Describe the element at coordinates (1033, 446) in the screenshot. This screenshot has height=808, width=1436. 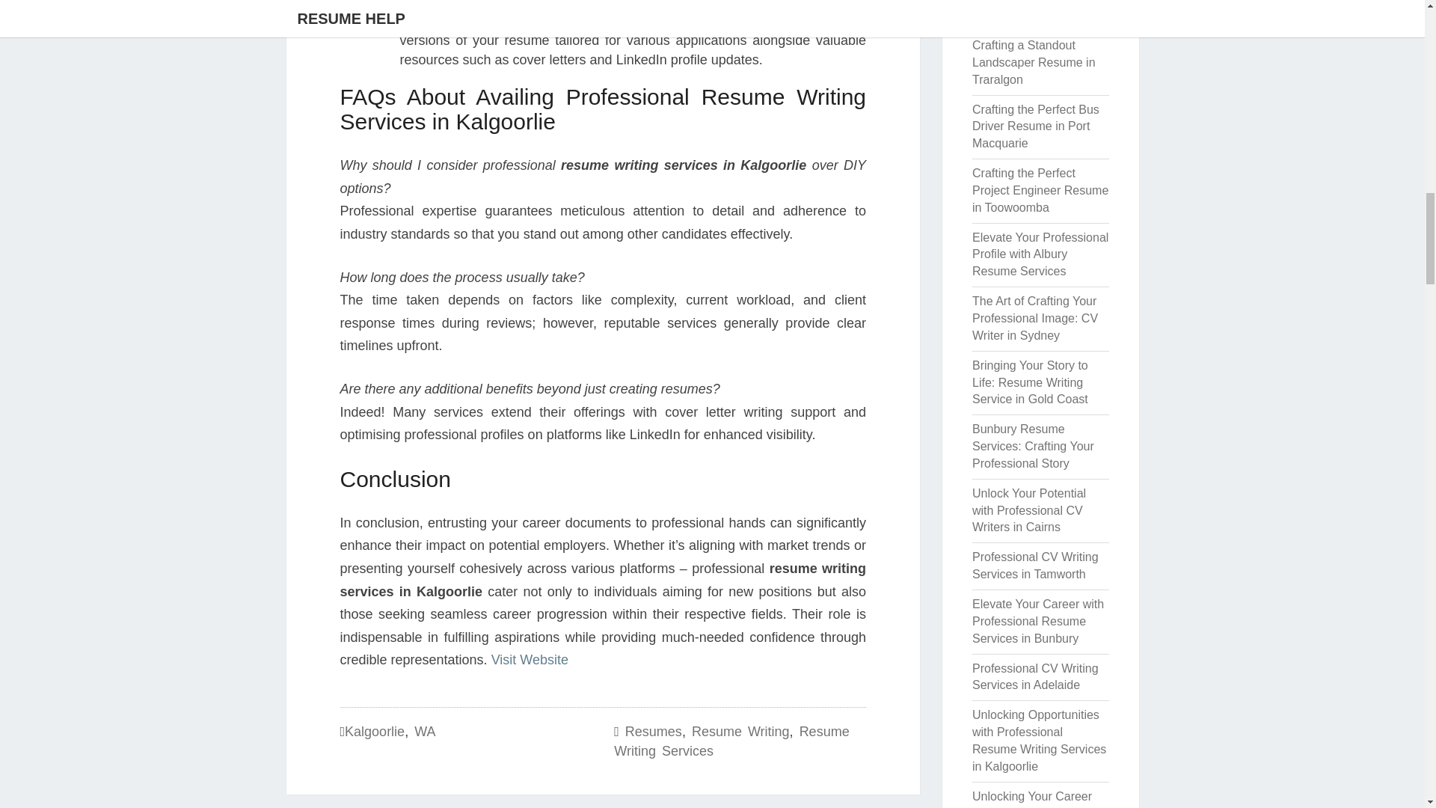
I see `Bunbury Resume Services: Crafting Your Professional Story` at that location.